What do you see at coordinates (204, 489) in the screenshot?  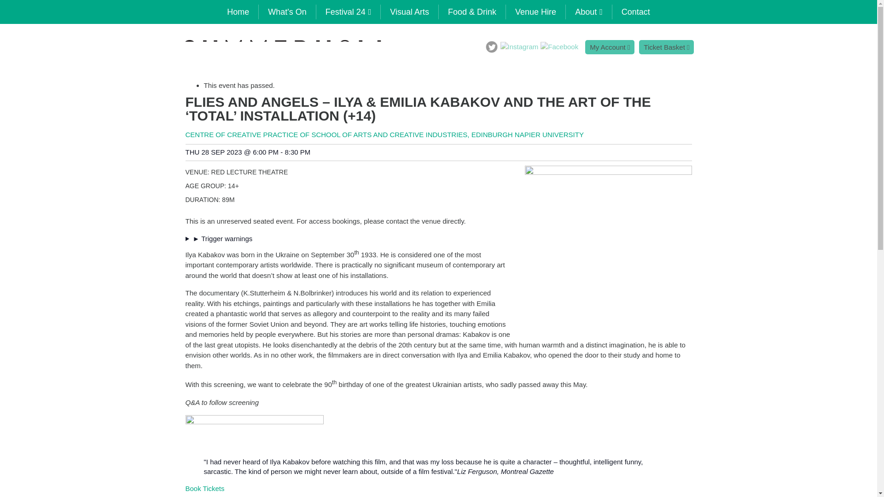 I see `Book Tickets` at bounding box center [204, 489].